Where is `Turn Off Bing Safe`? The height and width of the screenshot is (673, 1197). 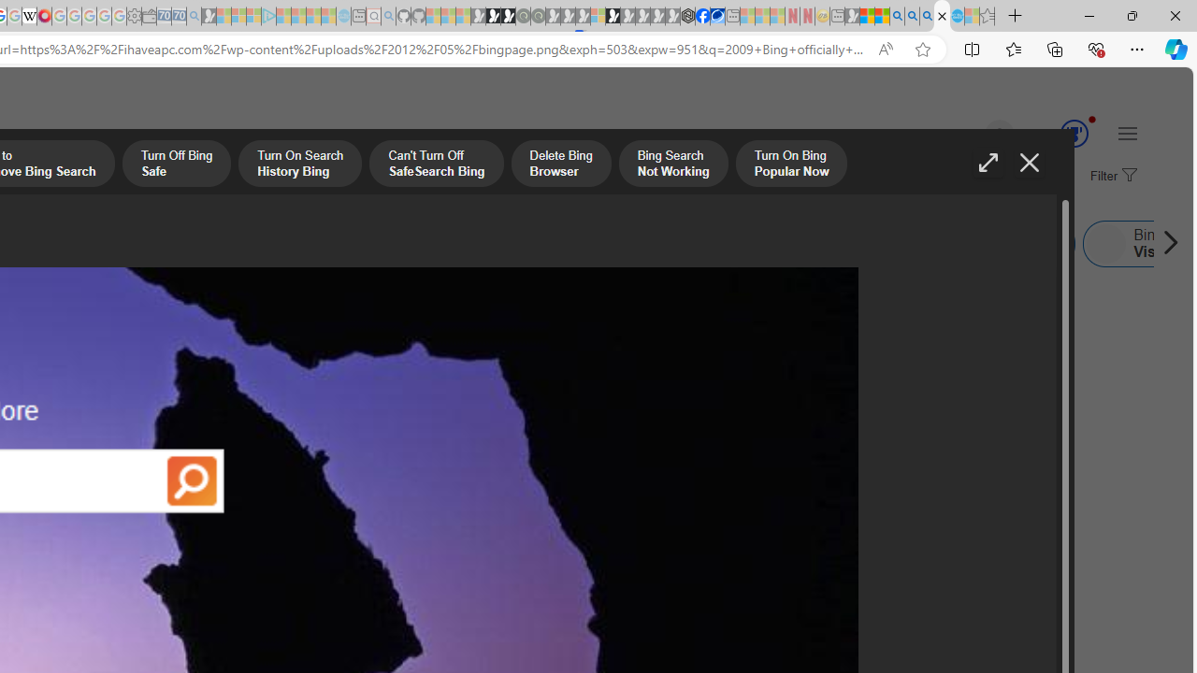
Turn Off Bing Safe is located at coordinates (176, 165).